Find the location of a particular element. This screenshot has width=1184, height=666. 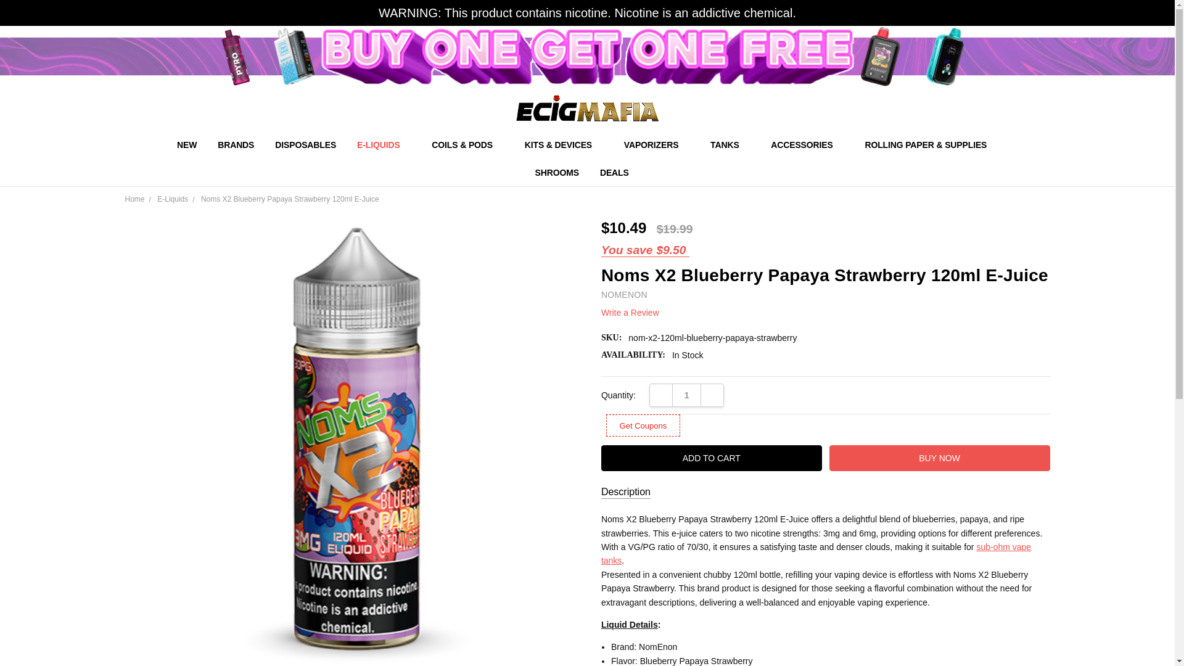

E-LIQUIDS is located at coordinates (384, 144).